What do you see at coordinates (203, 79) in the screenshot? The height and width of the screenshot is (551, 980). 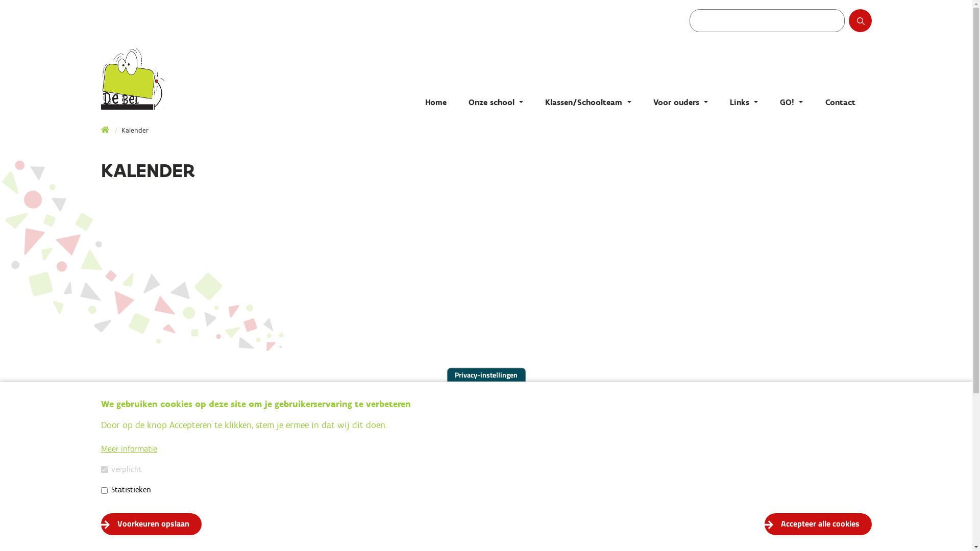 I see `Ga naar de homepage` at bounding box center [203, 79].